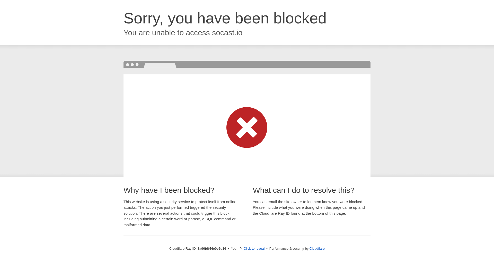 The height and width of the screenshot is (278, 494). Describe the element at coordinates (254, 249) in the screenshot. I see `Click to reveal` at that location.